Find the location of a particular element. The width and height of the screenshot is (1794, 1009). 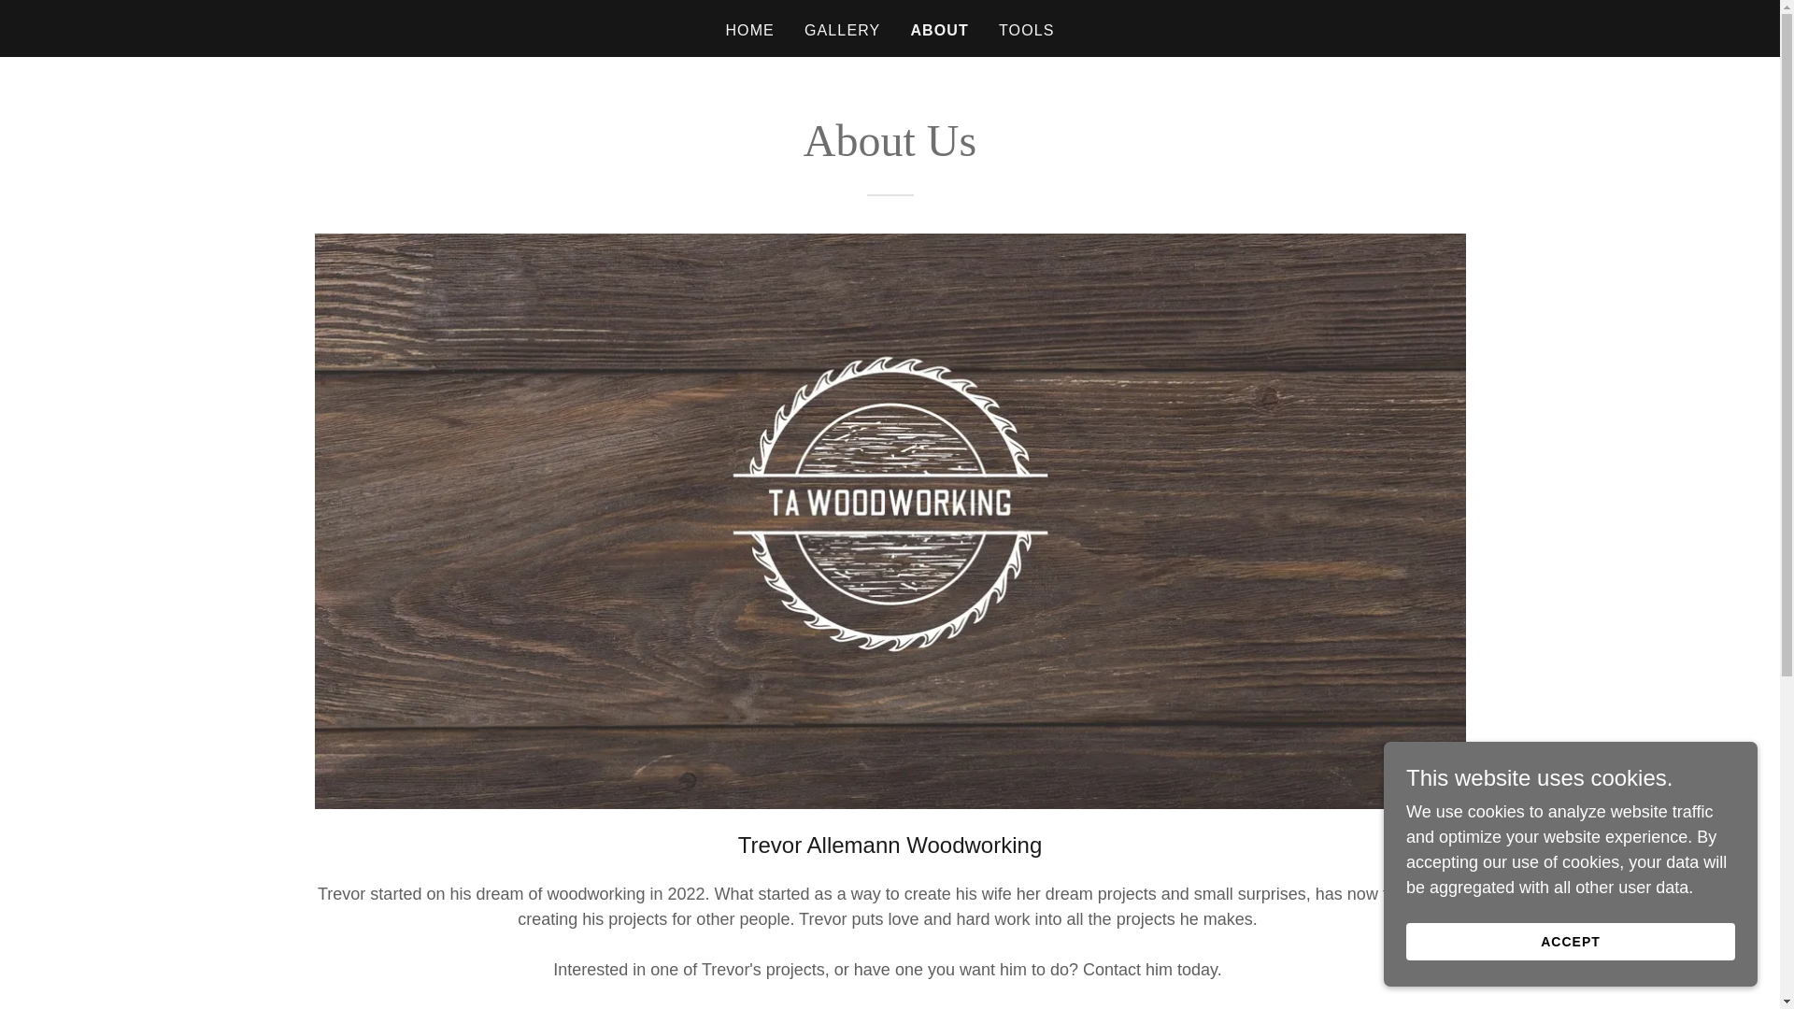

HOME is located at coordinates (749, 30).